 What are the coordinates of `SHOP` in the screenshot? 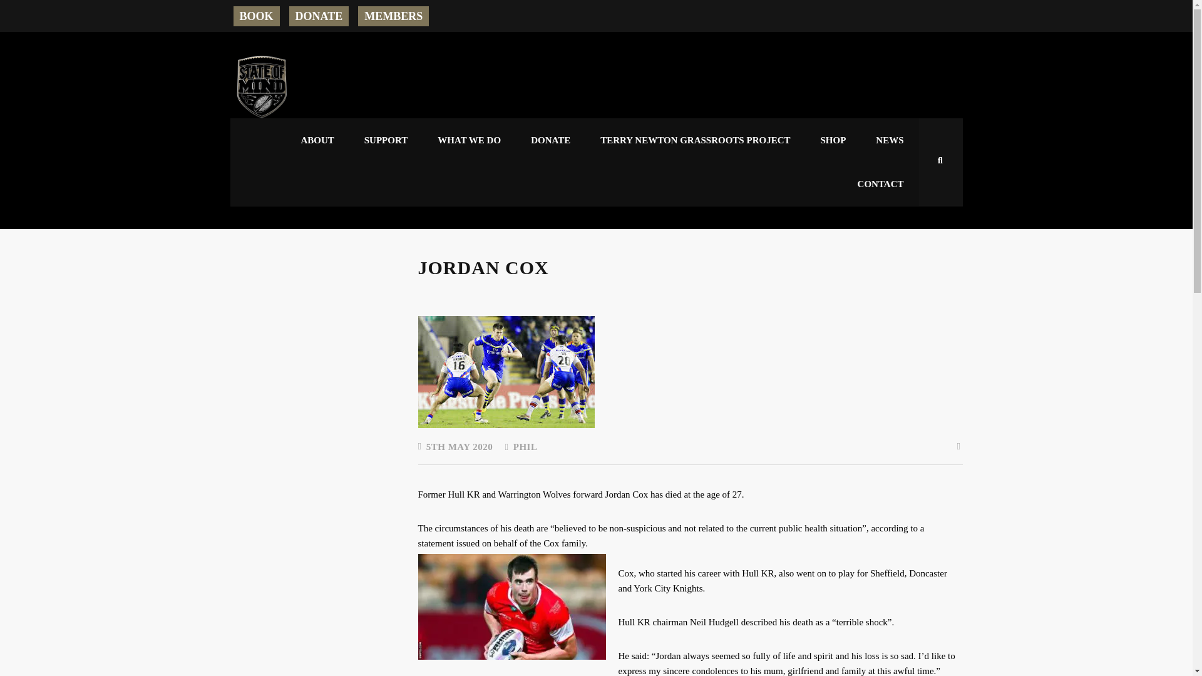 It's located at (833, 140).